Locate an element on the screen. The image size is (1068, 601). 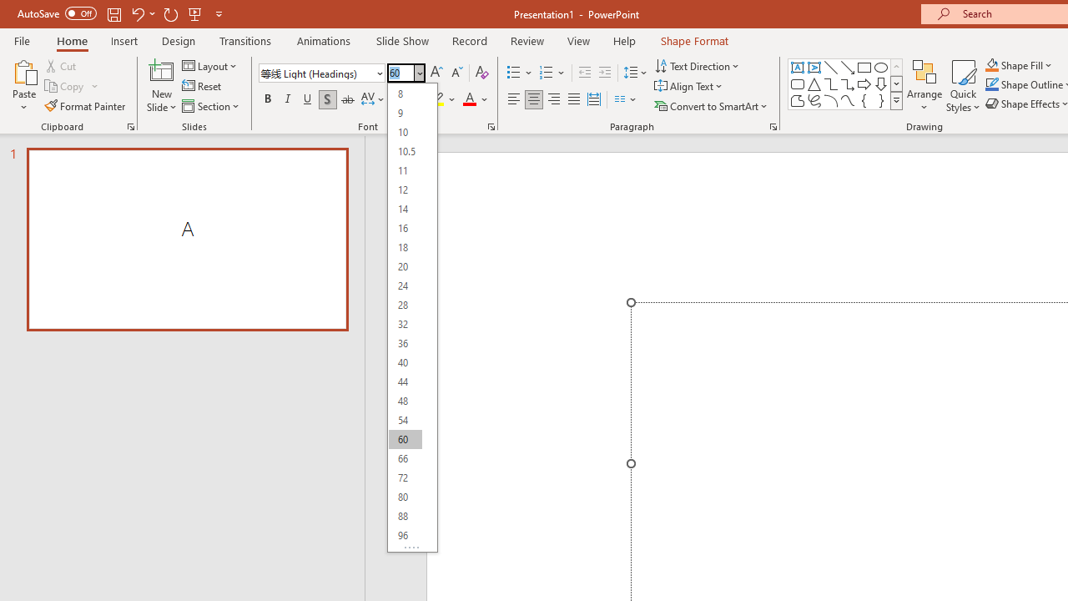
28 is located at coordinates (405, 306).